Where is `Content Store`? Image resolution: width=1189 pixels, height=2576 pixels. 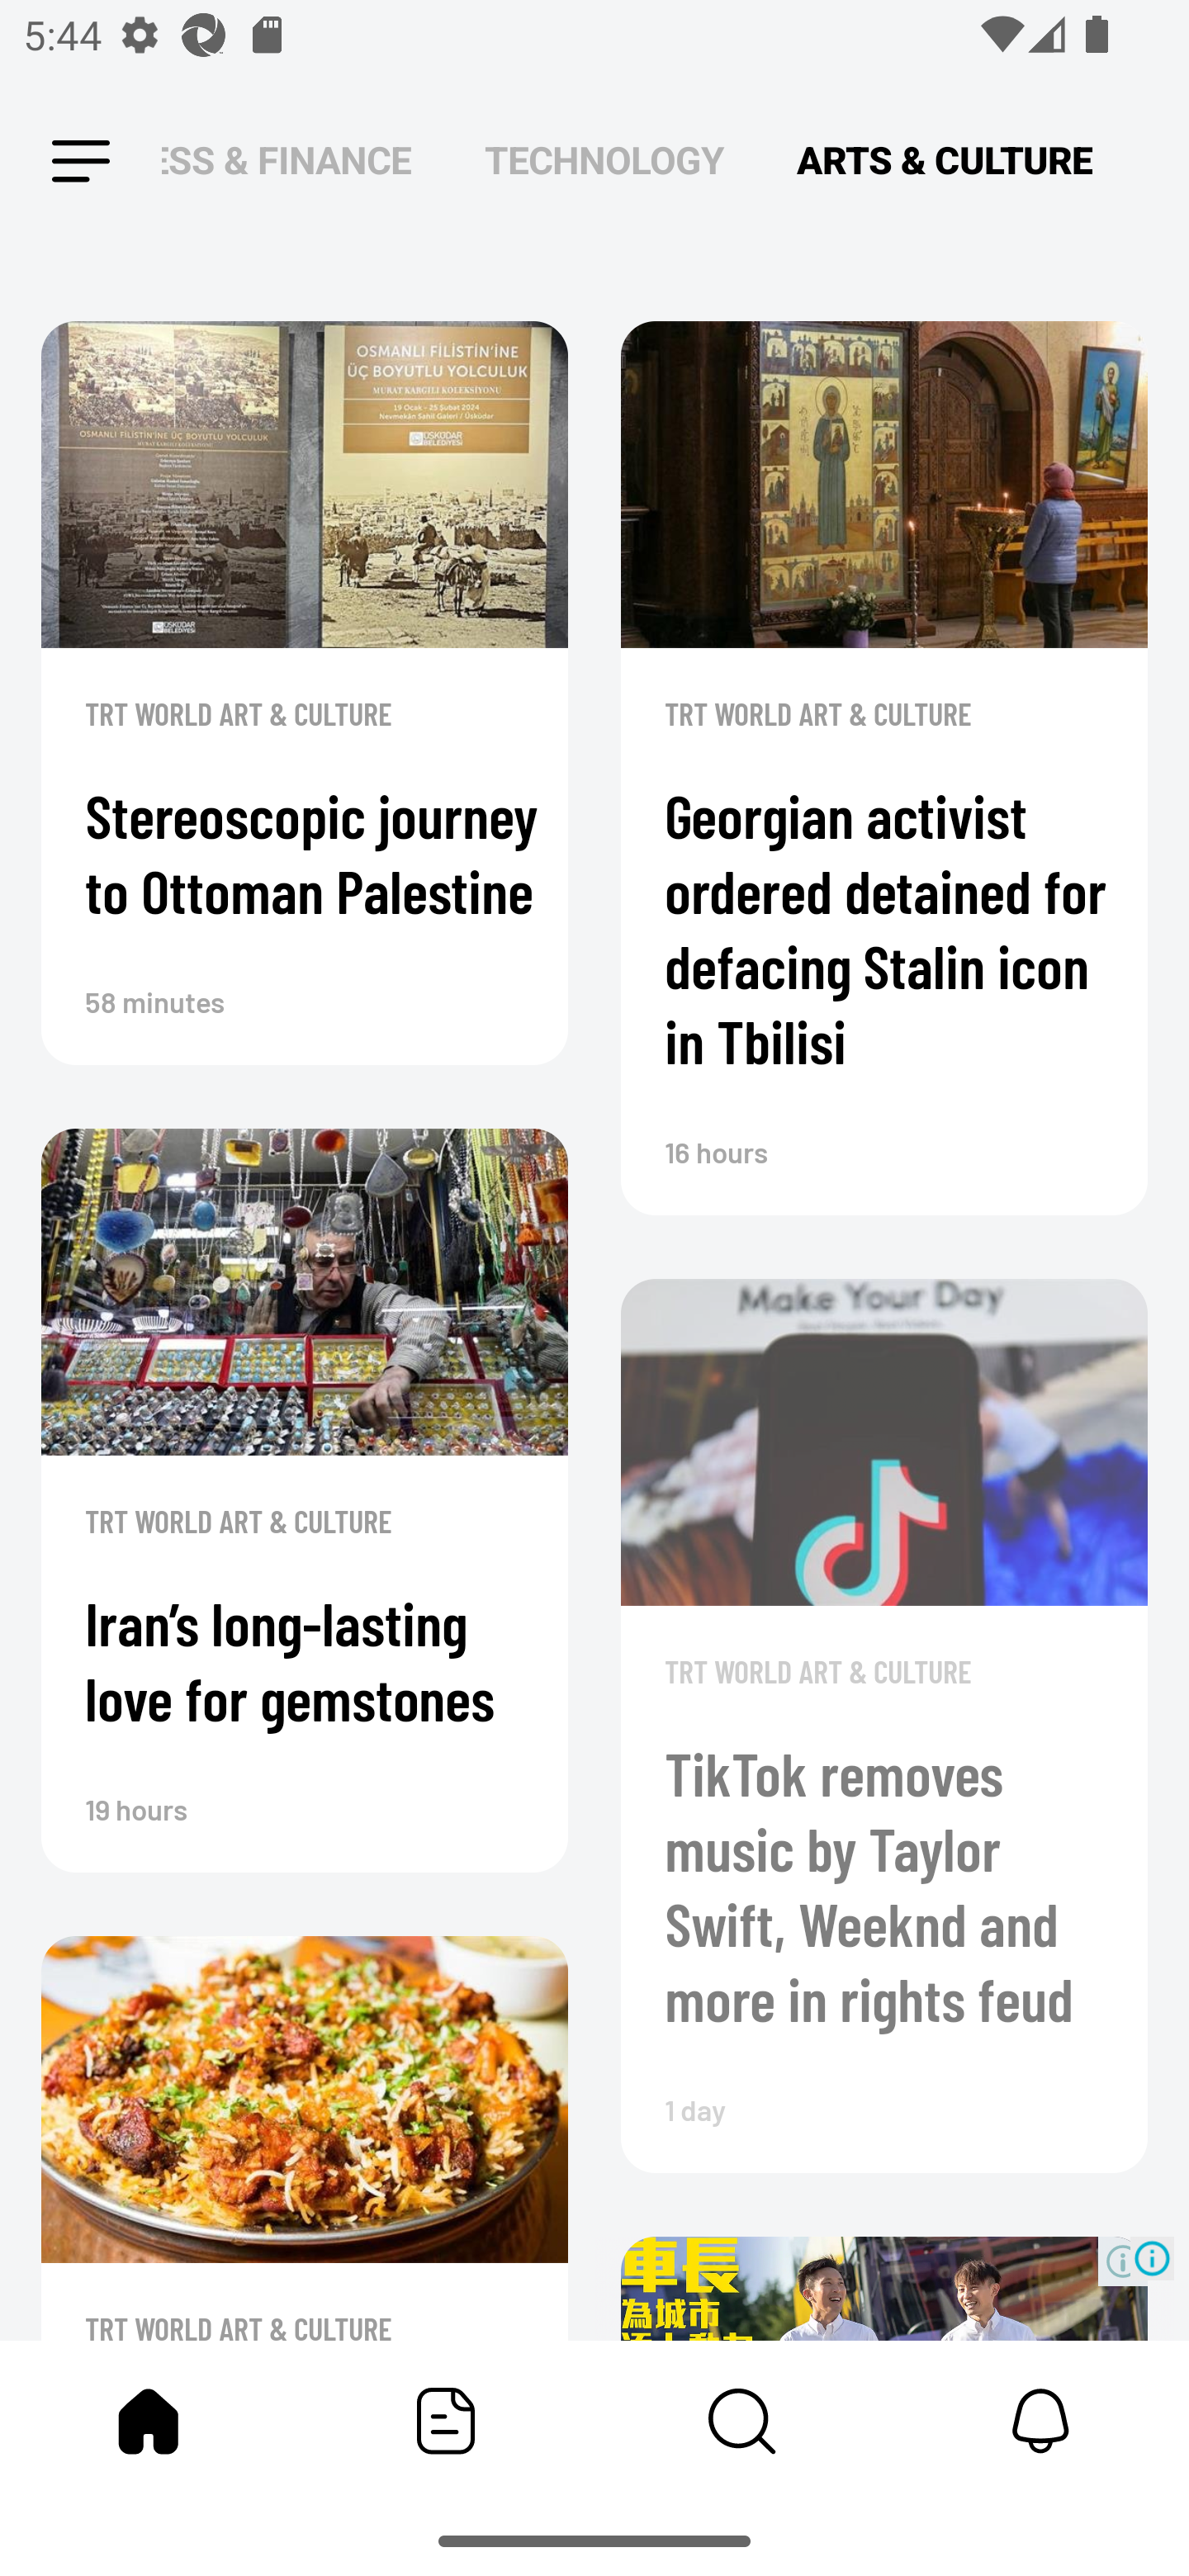
Content Store is located at coordinates (743, 2421).